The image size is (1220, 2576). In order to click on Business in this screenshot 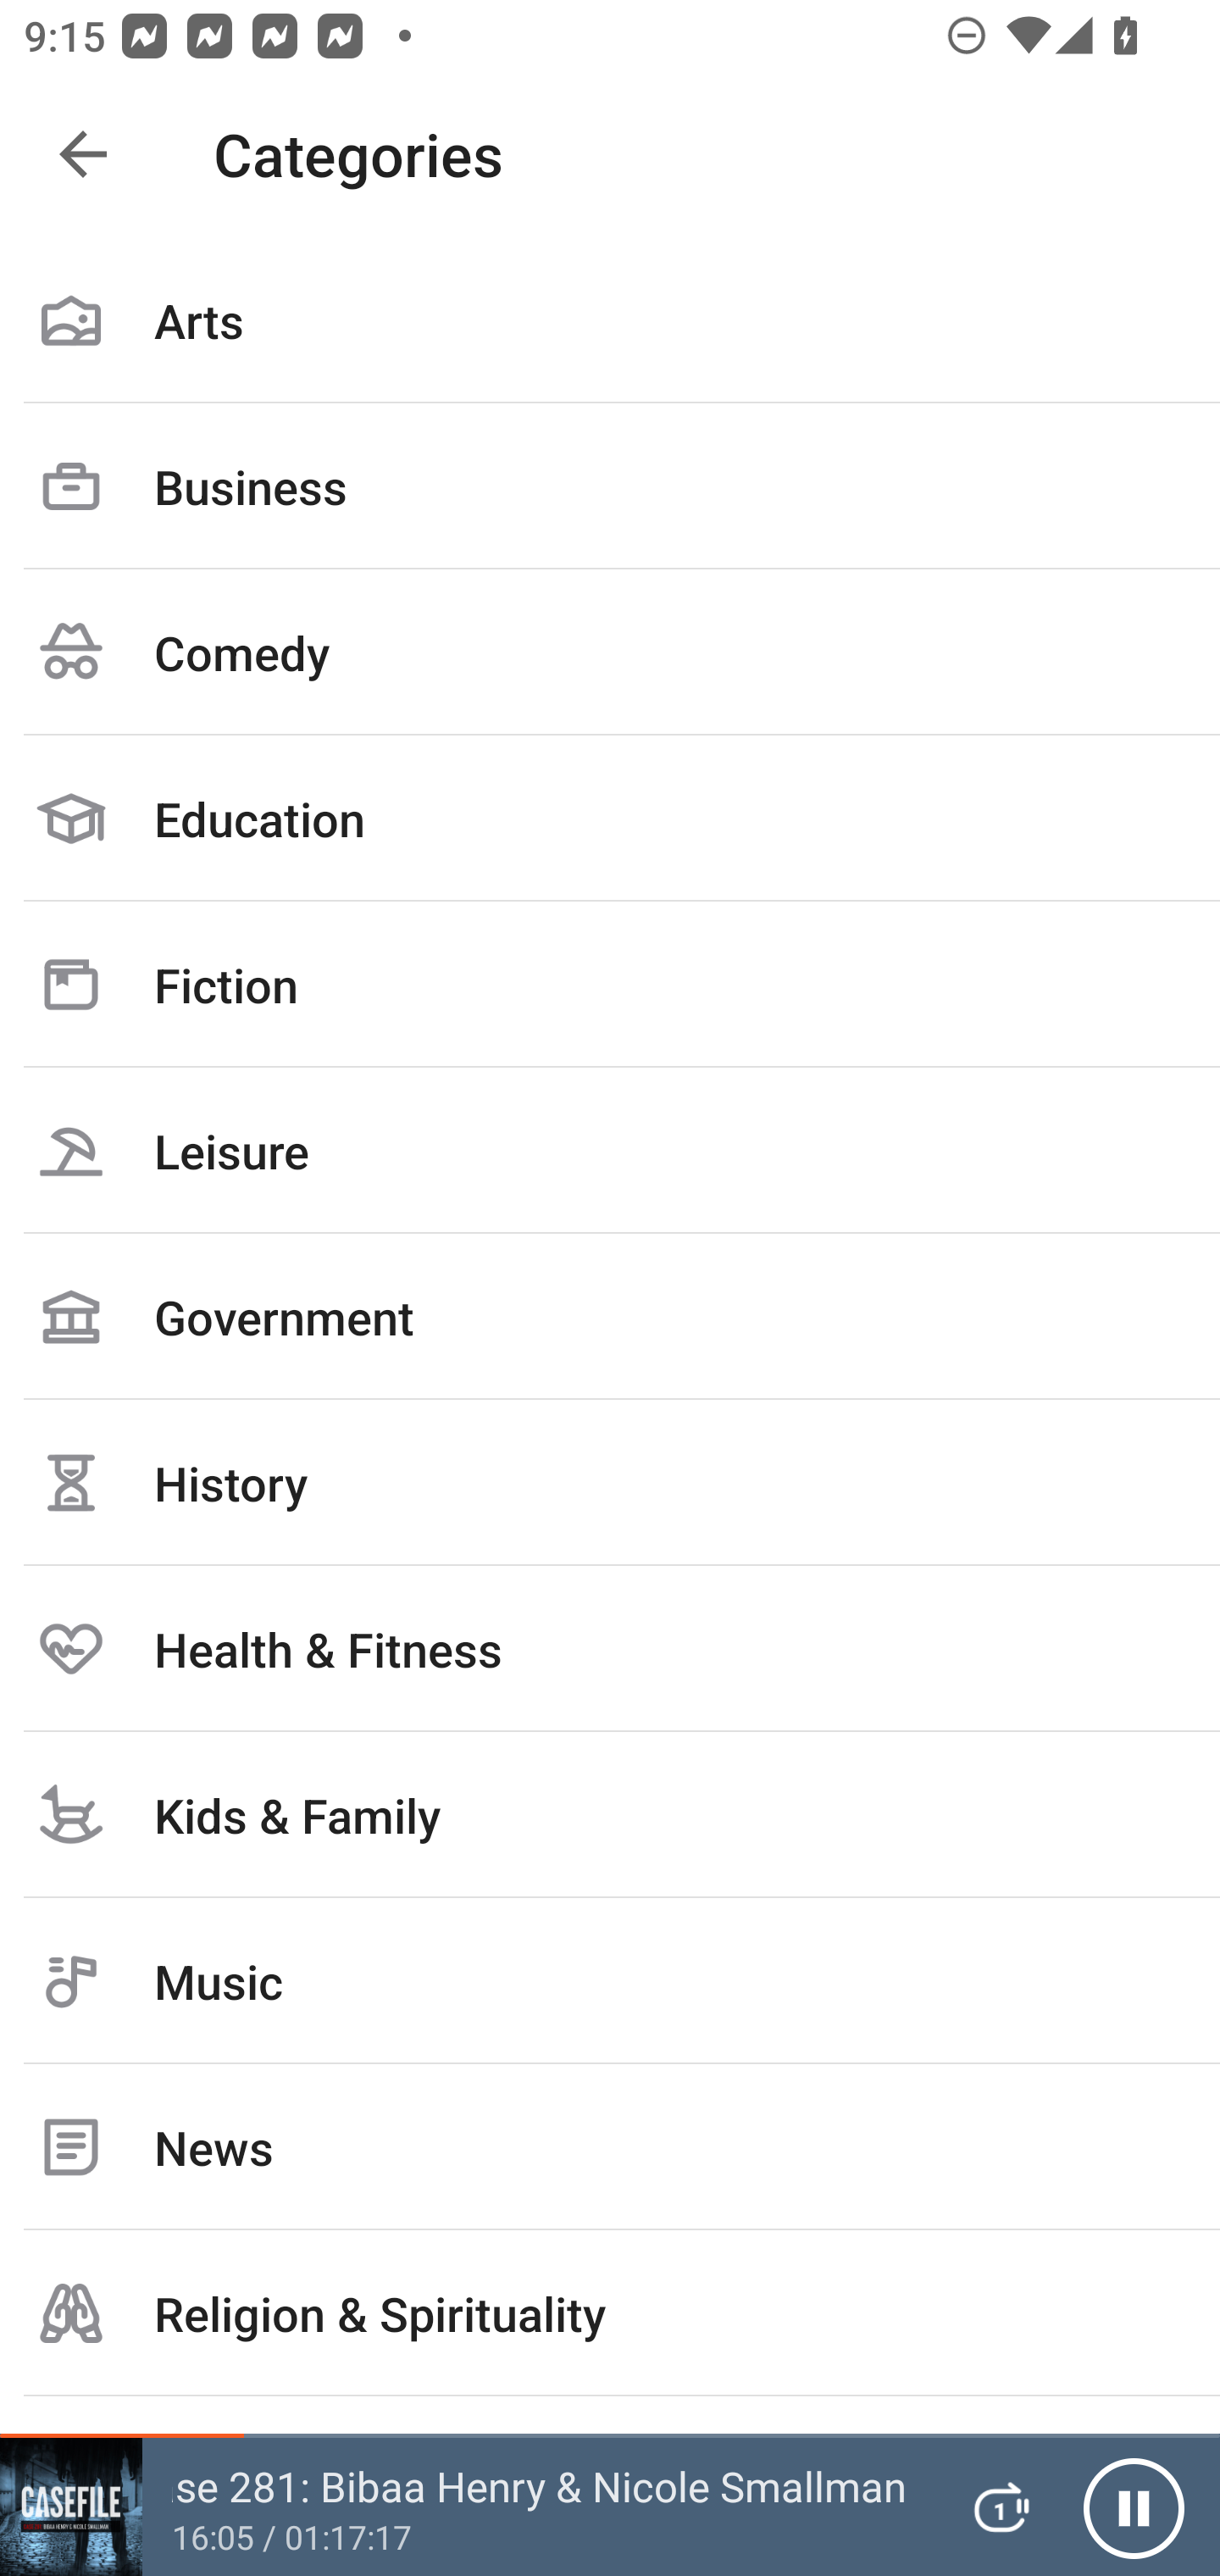, I will do `click(610, 486)`.